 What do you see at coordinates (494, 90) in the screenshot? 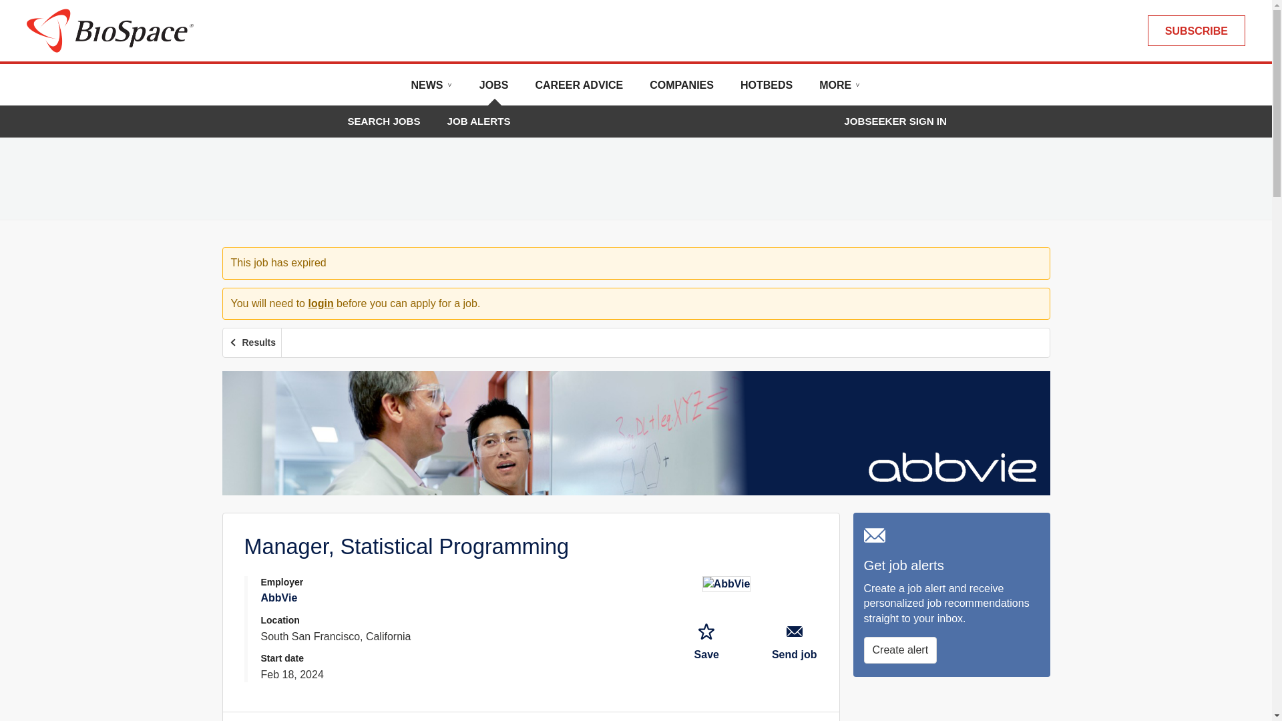
I see `JOBS` at bounding box center [494, 90].